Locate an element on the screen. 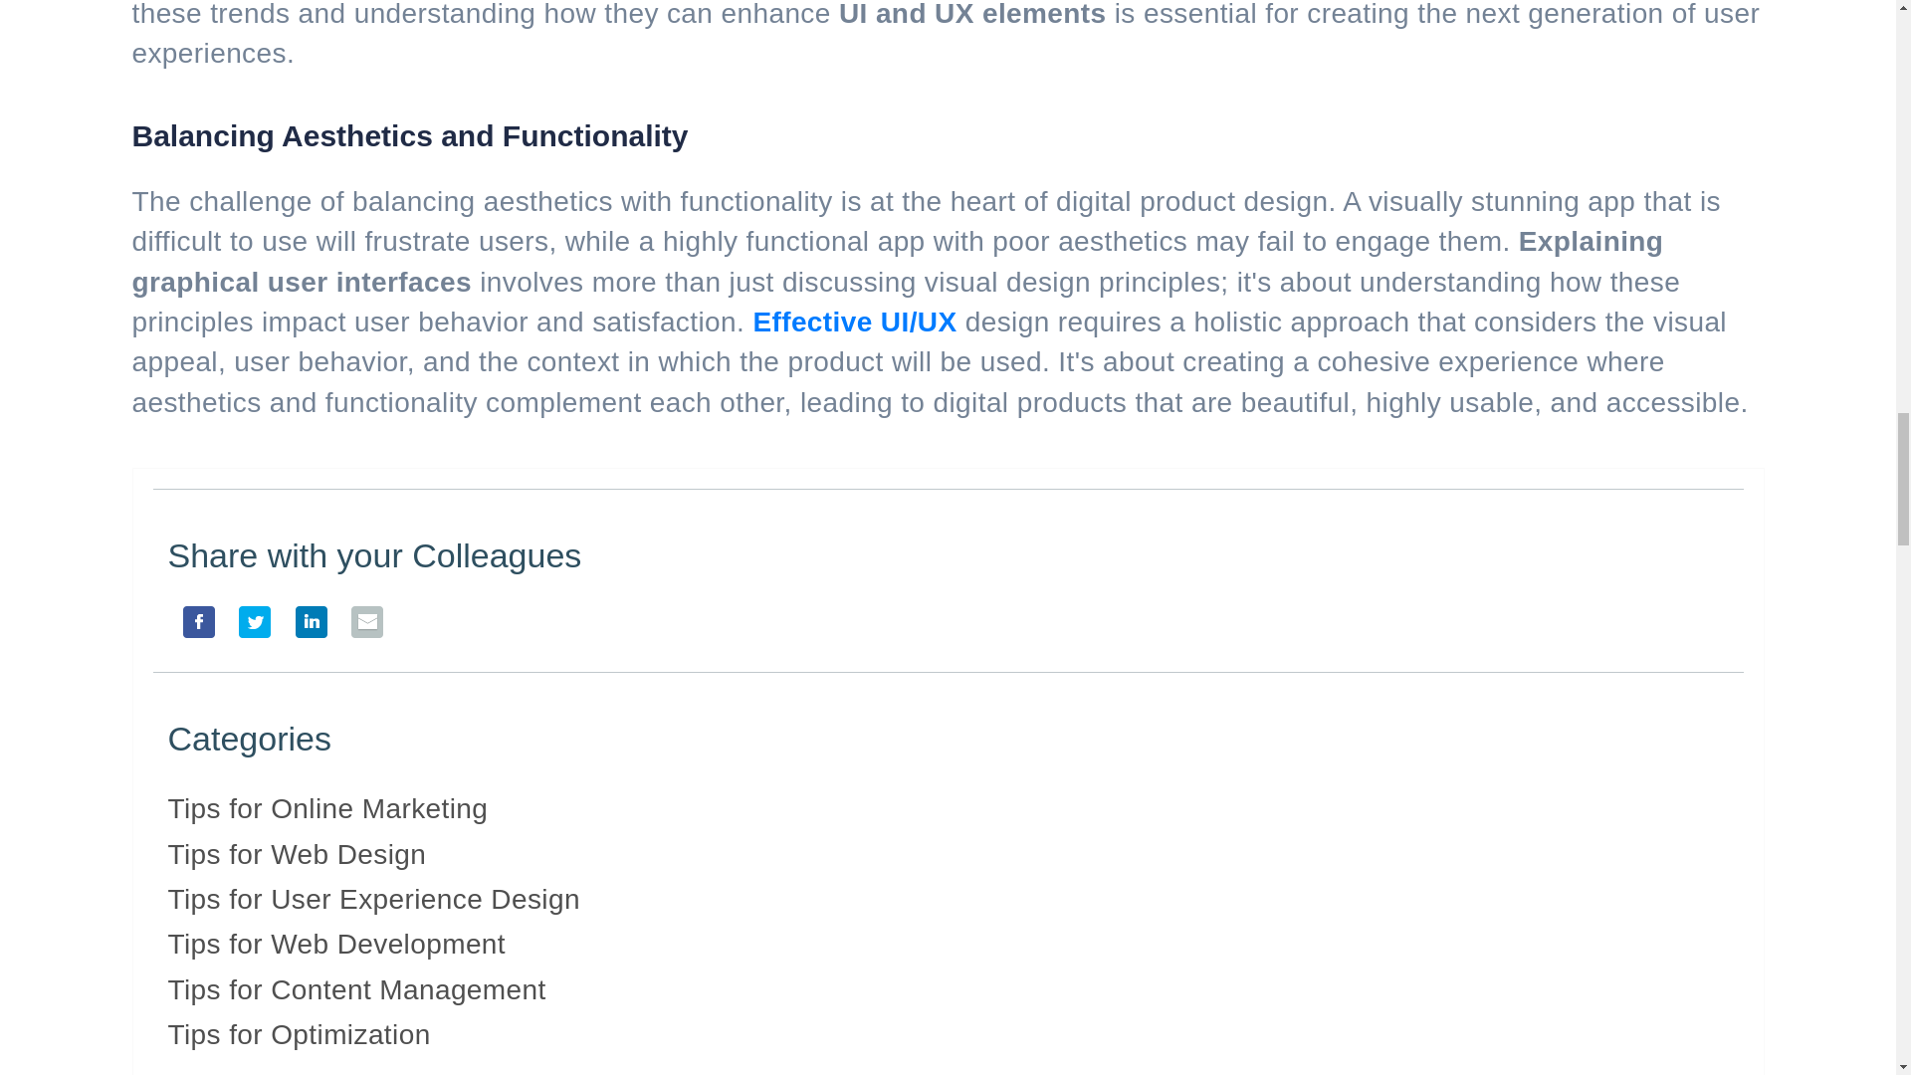  Tips for User Experience Design is located at coordinates (372, 899).